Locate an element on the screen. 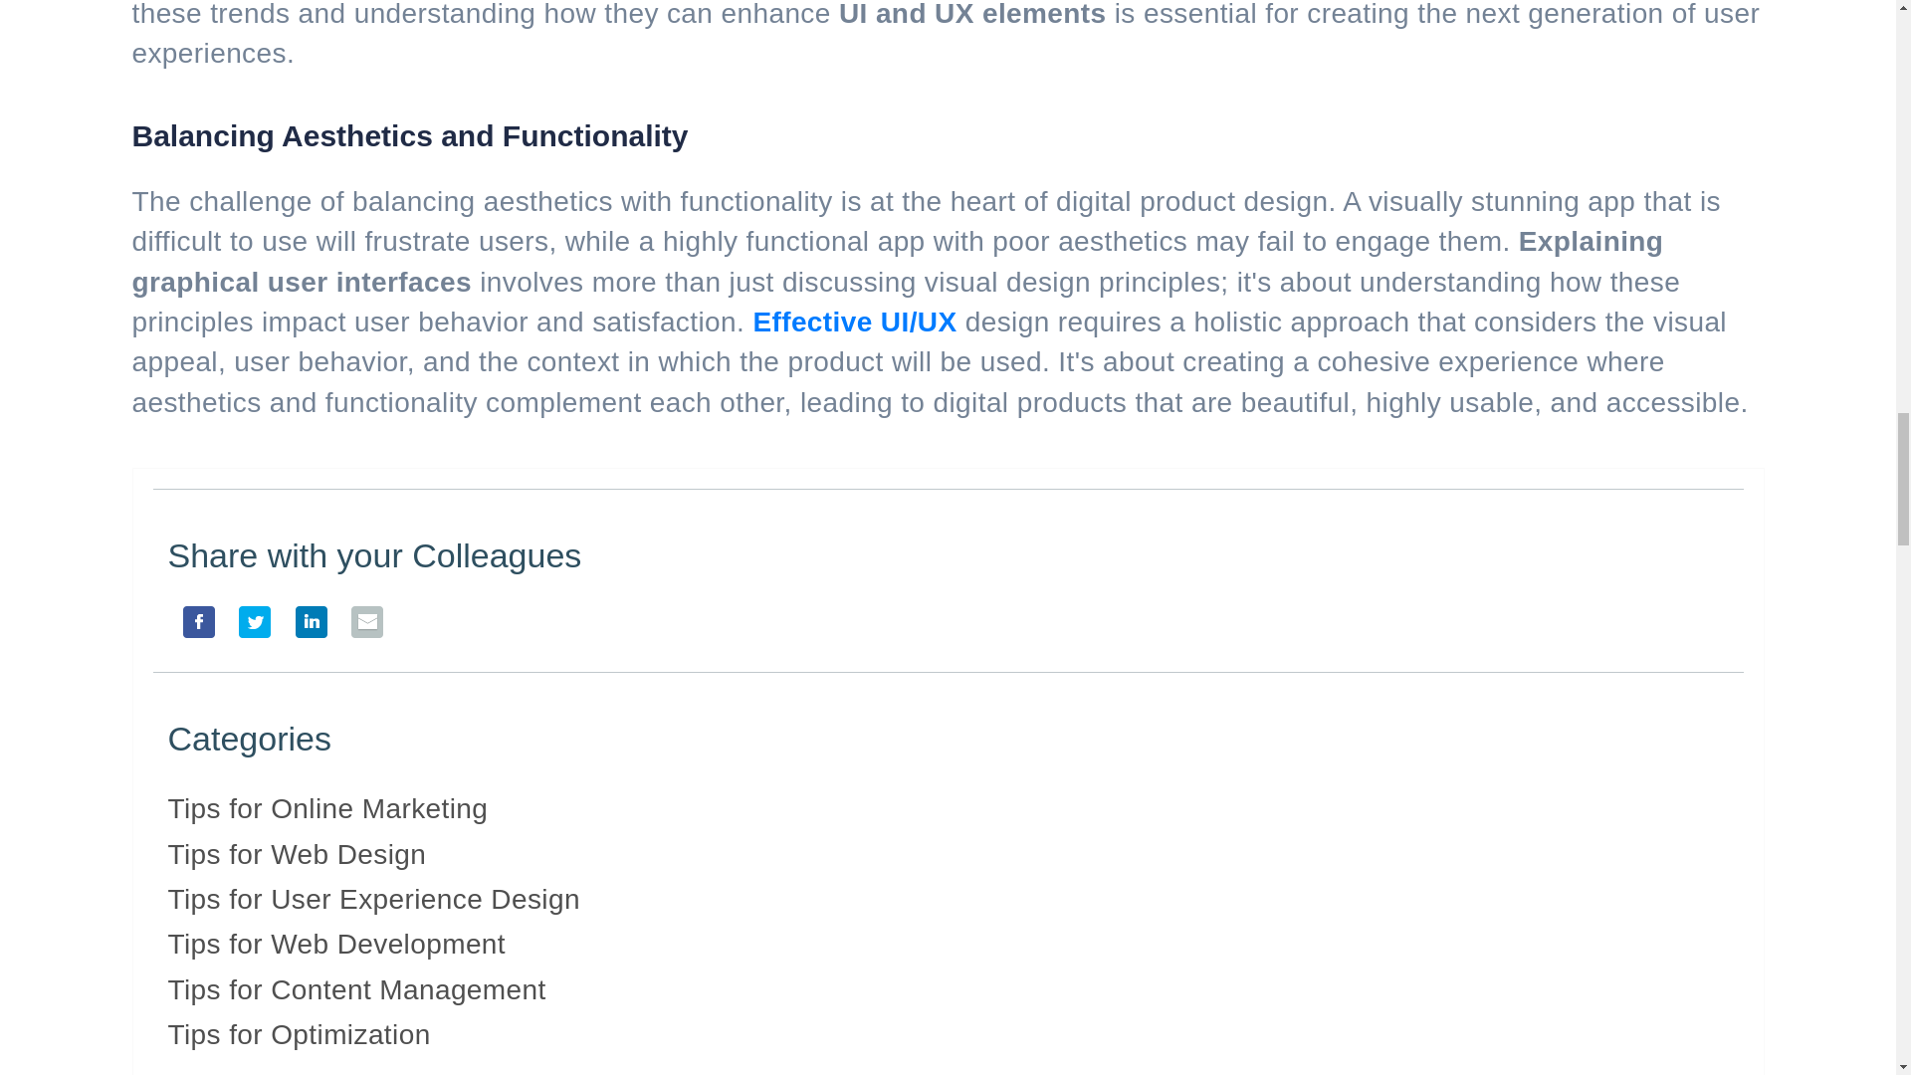  Tips for User Experience Design is located at coordinates (372, 899).